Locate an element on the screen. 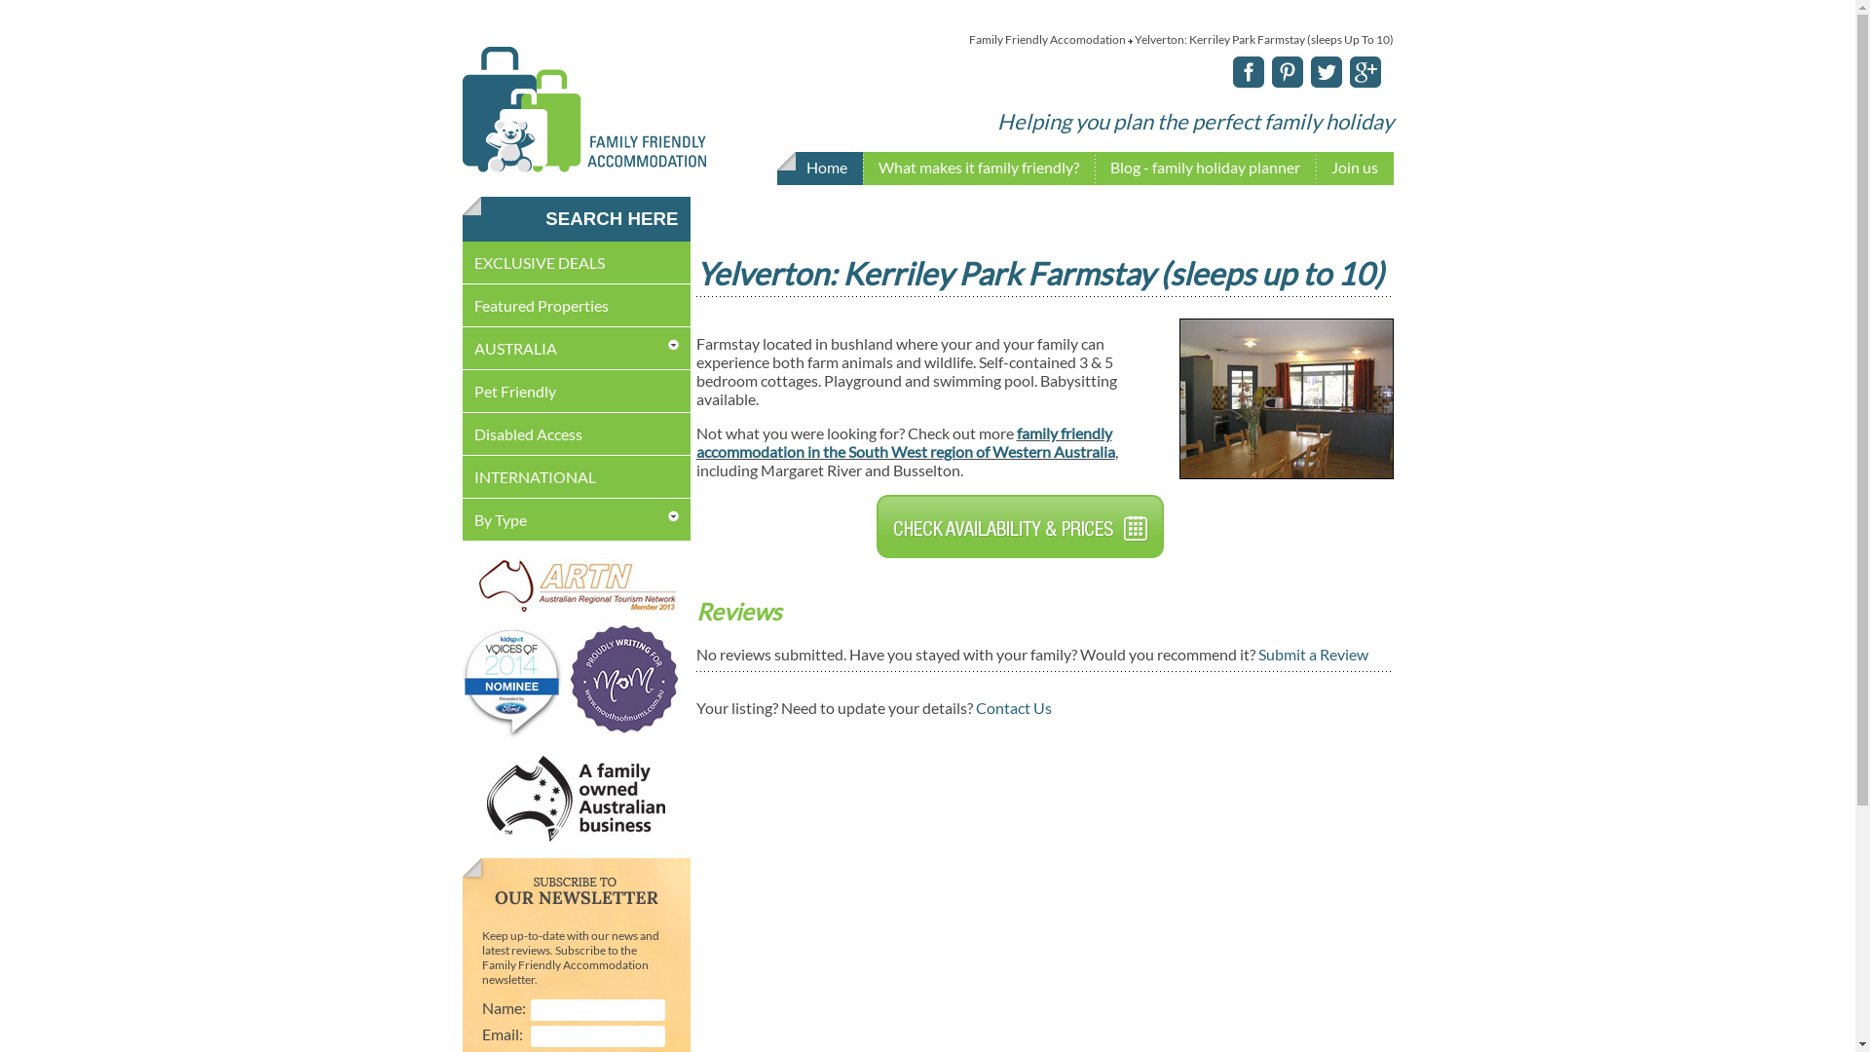 The image size is (1870, 1052). Follow us on Pinterest is located at coordinates (1284, 82).